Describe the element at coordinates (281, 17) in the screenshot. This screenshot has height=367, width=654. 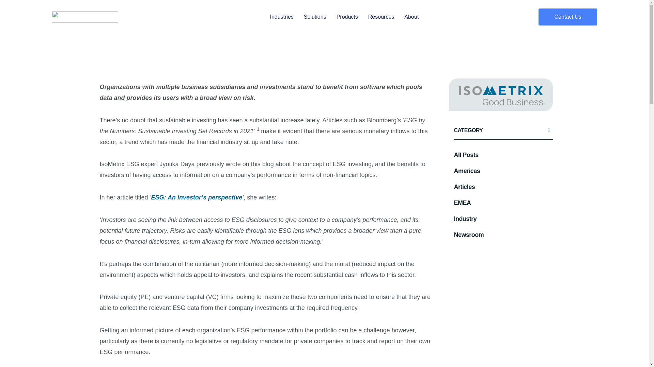
I see `Industries` at that location.